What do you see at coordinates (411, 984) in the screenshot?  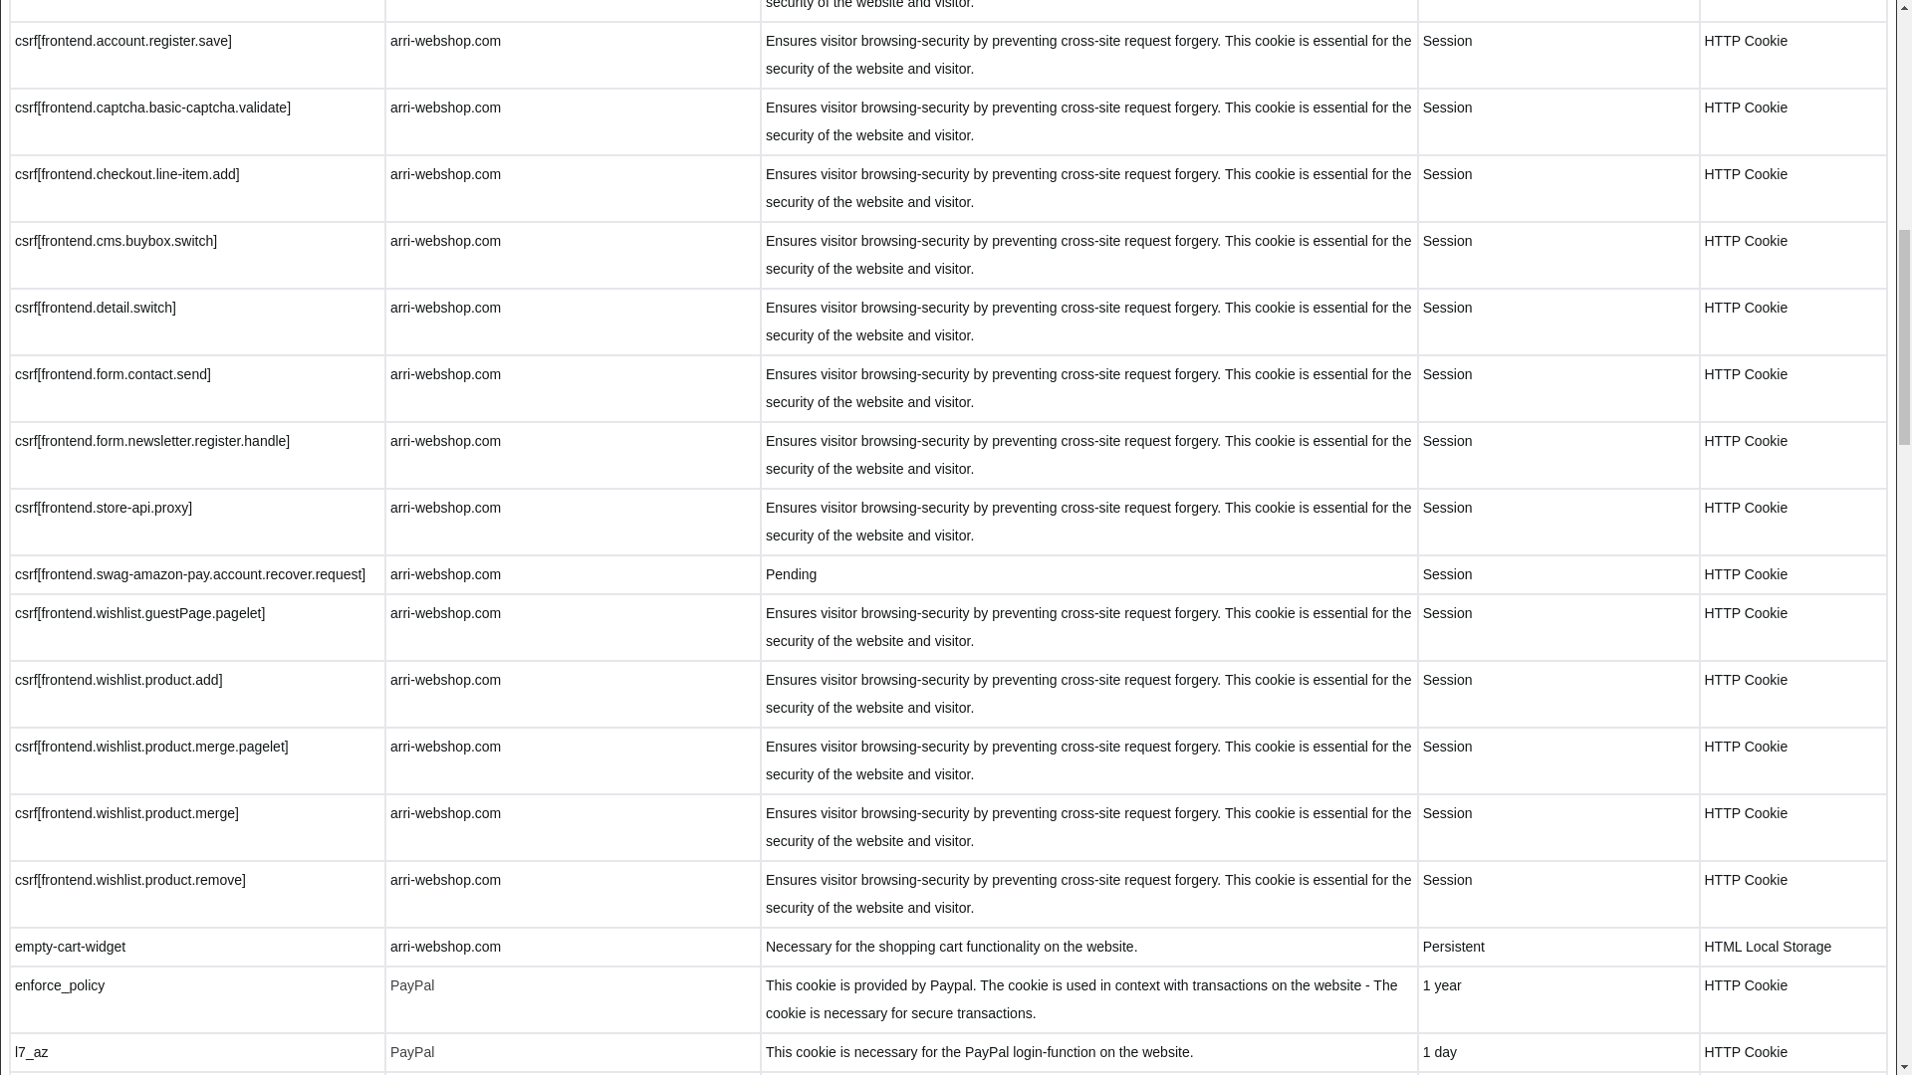 I see `PayPal` at bounding box center [411, 984].